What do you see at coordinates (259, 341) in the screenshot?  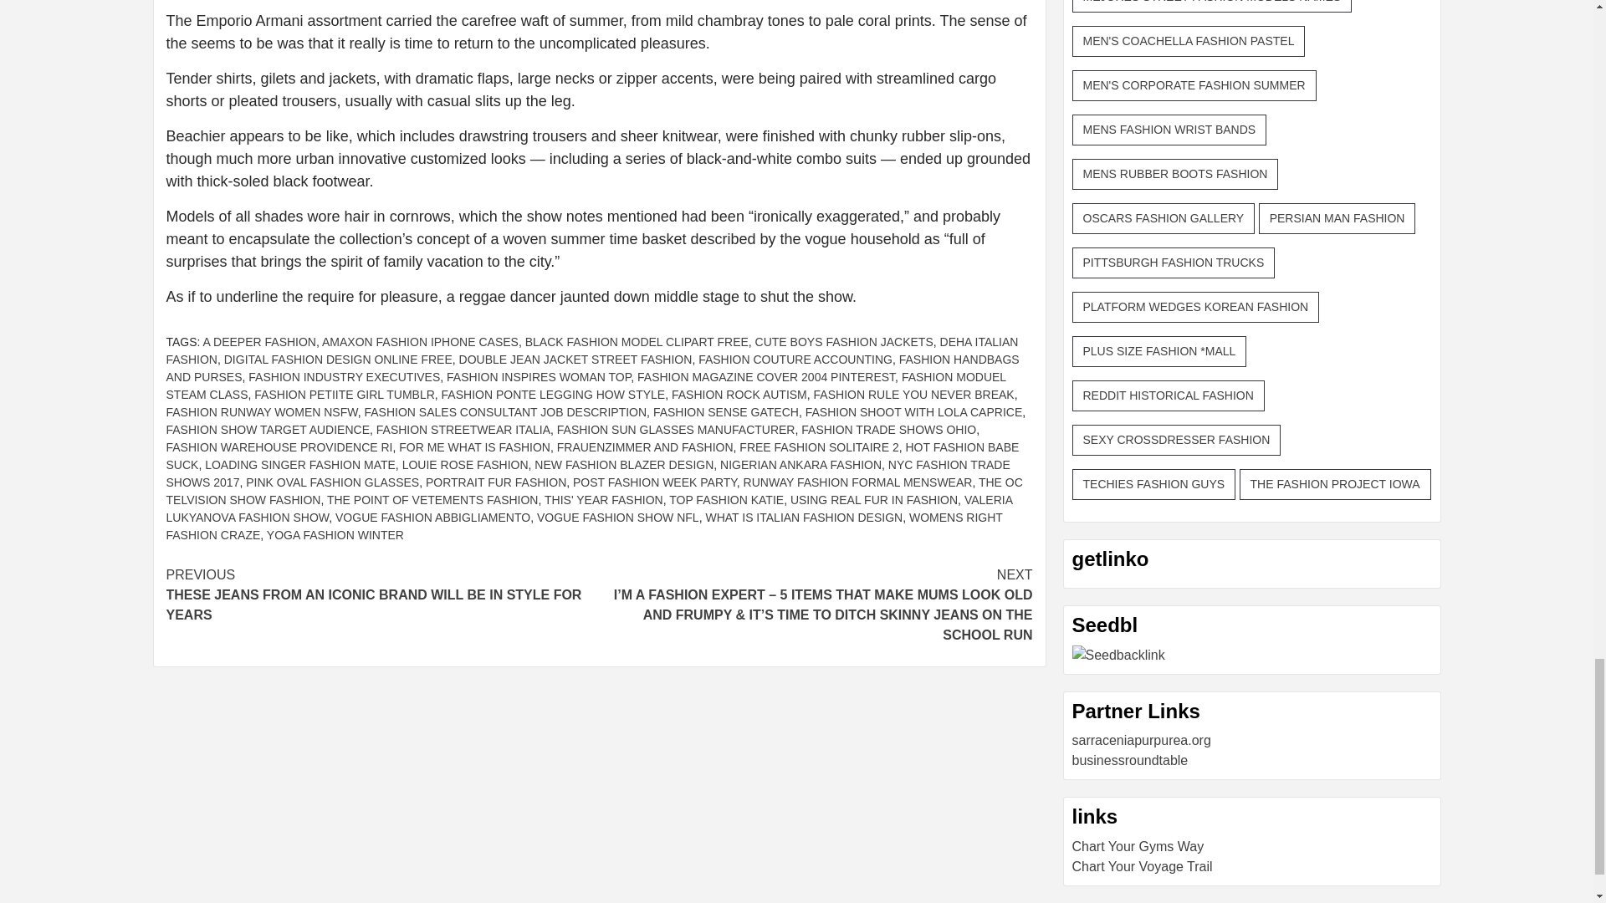 I see `A DEEPER FASHION` at bounding box center [259, 341].